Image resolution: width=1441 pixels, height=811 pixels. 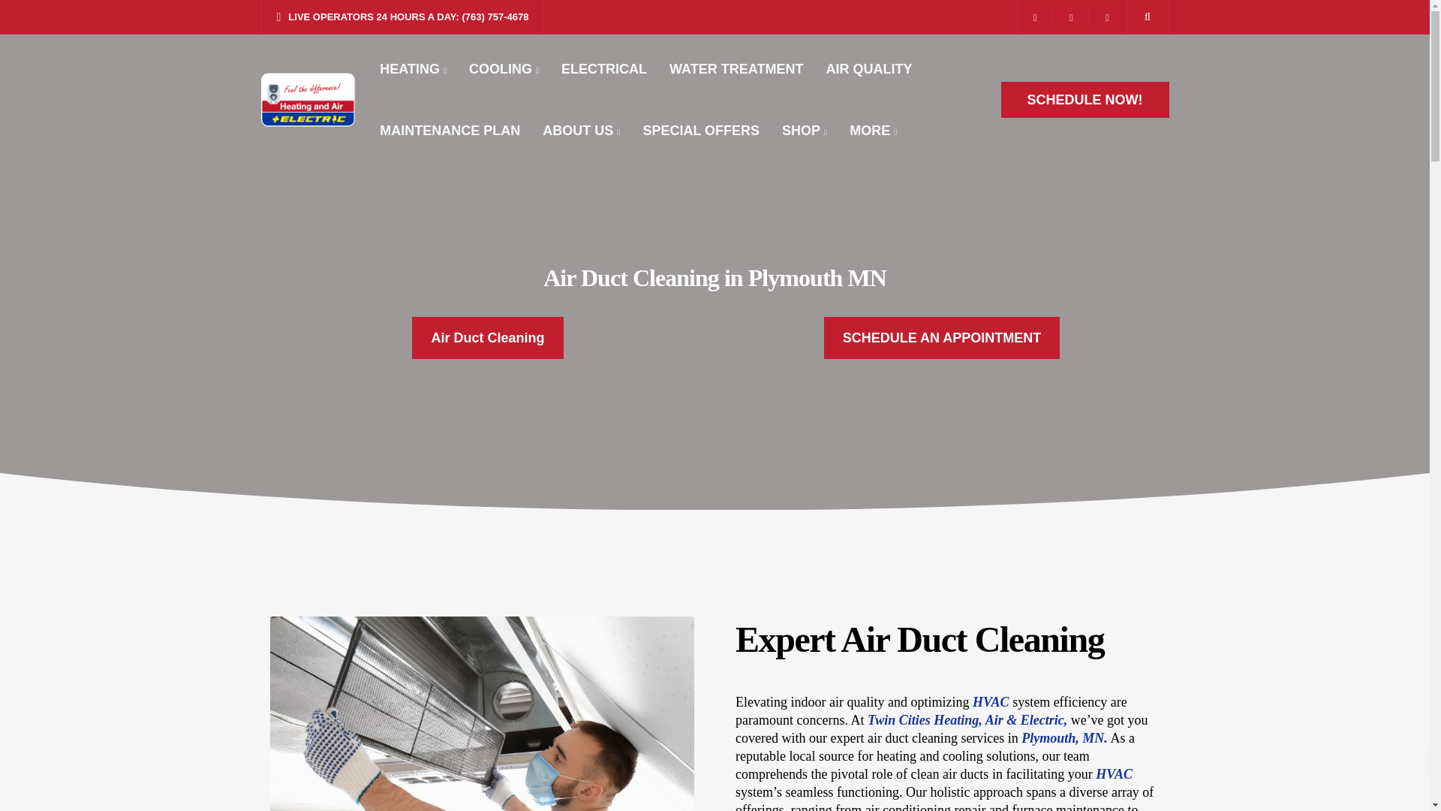 What do you see at coordinates (943, 338) in the screenshot?
I see `Schedule An Appointment` at bounding box center [943, 338].